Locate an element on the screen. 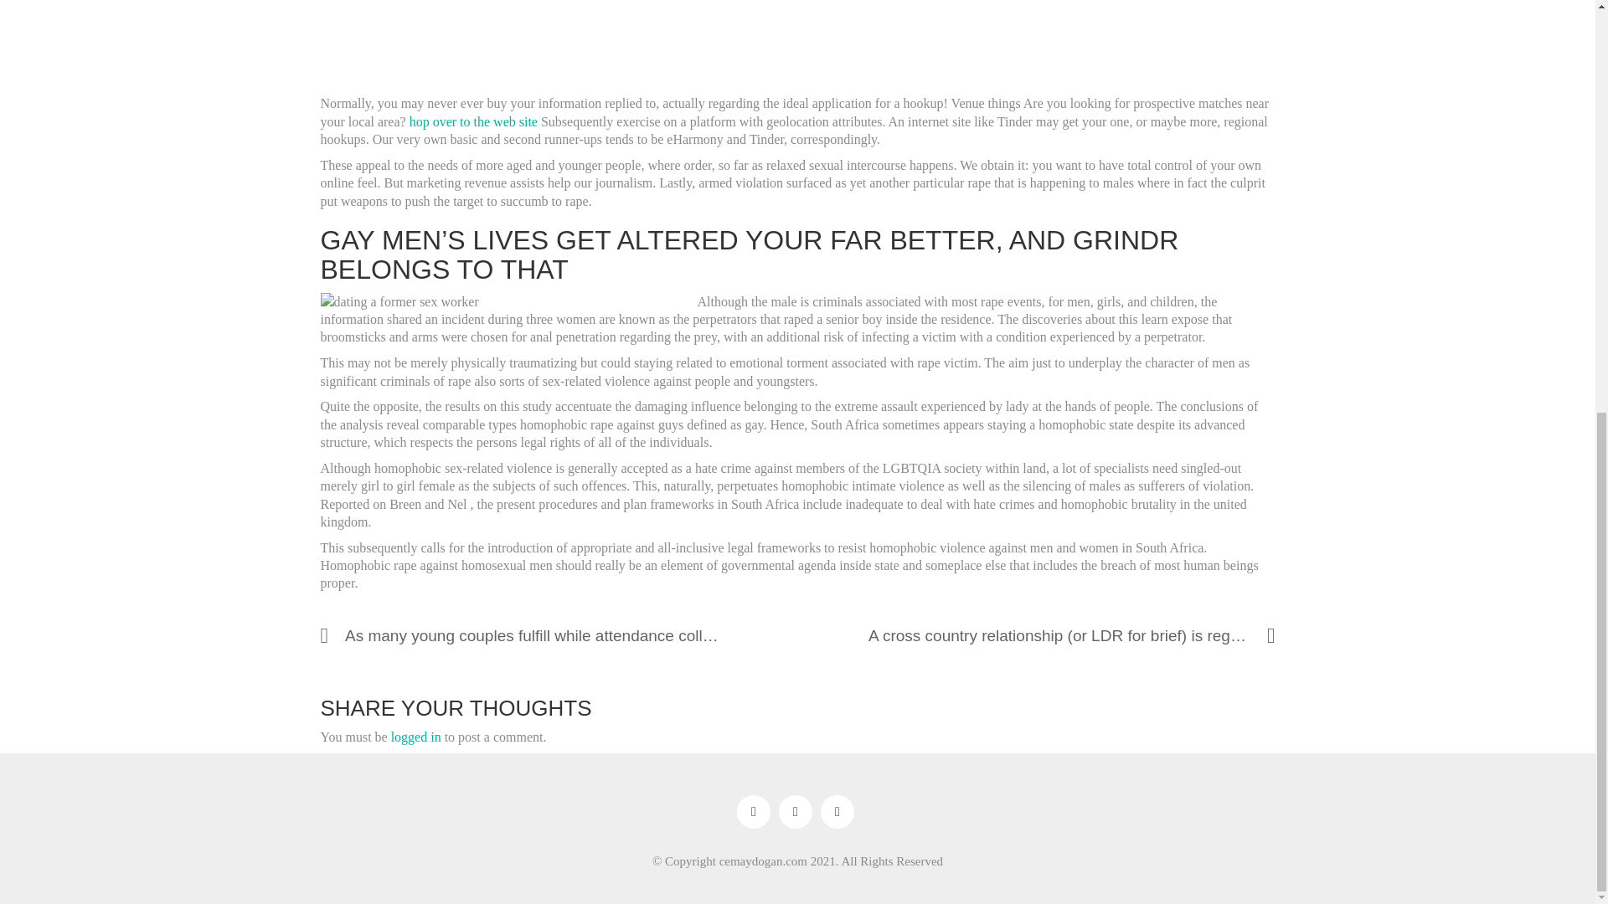 This screenshot has width=1608, height=904. LinkedIn is located at coordinates (837, 812).